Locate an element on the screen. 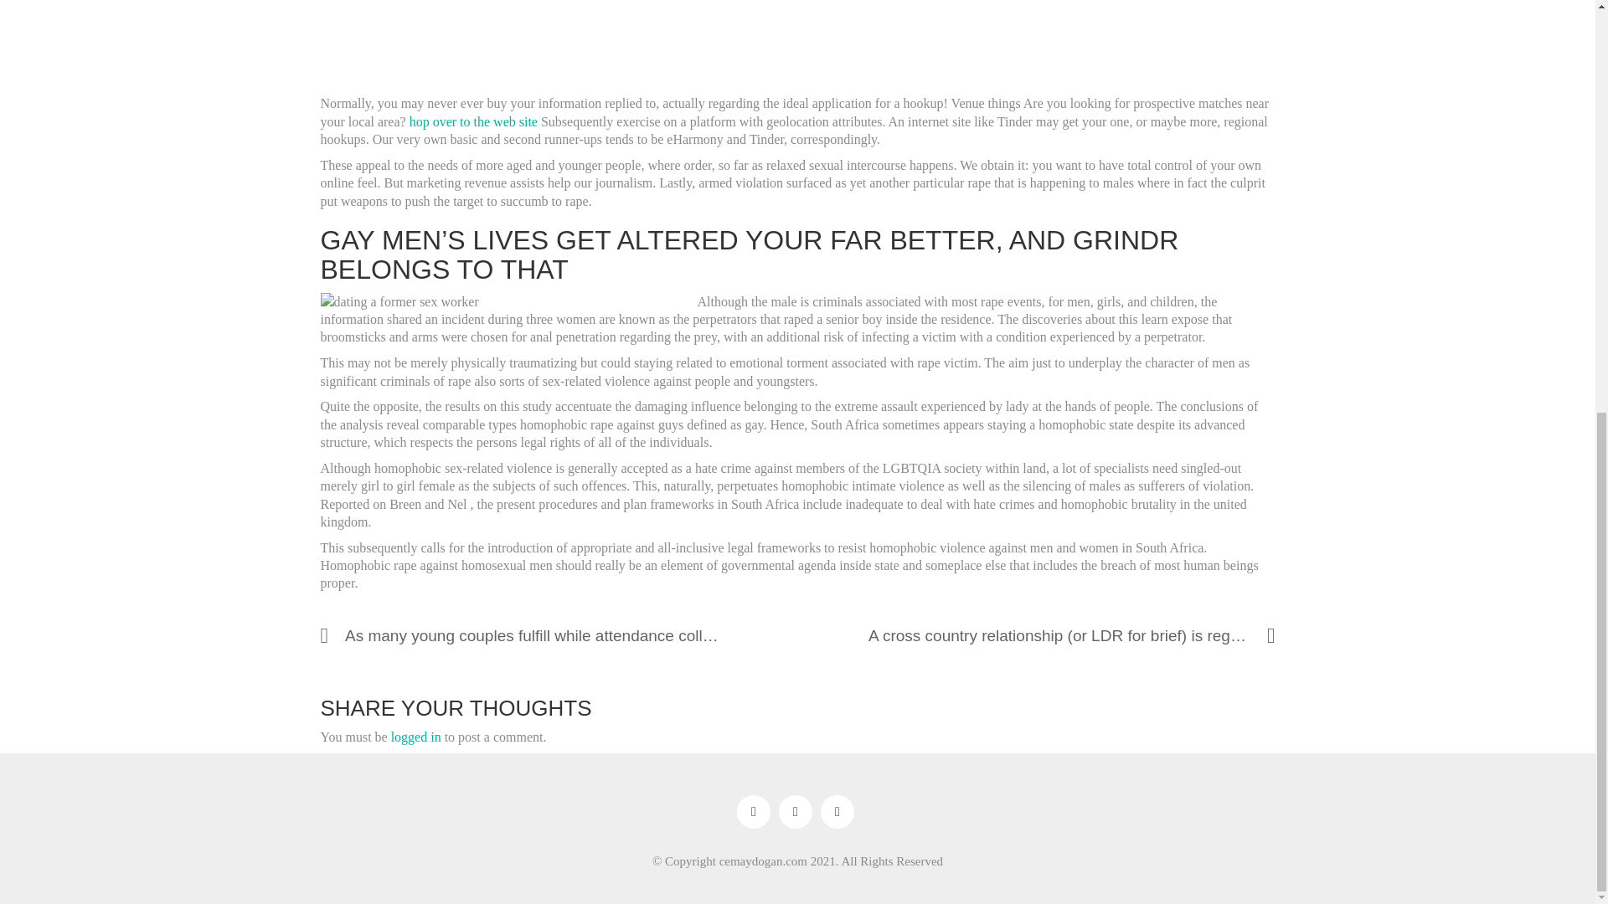 This screenshot has width=1608, height=904. LinkedIn is located at coordinates (837, 812).